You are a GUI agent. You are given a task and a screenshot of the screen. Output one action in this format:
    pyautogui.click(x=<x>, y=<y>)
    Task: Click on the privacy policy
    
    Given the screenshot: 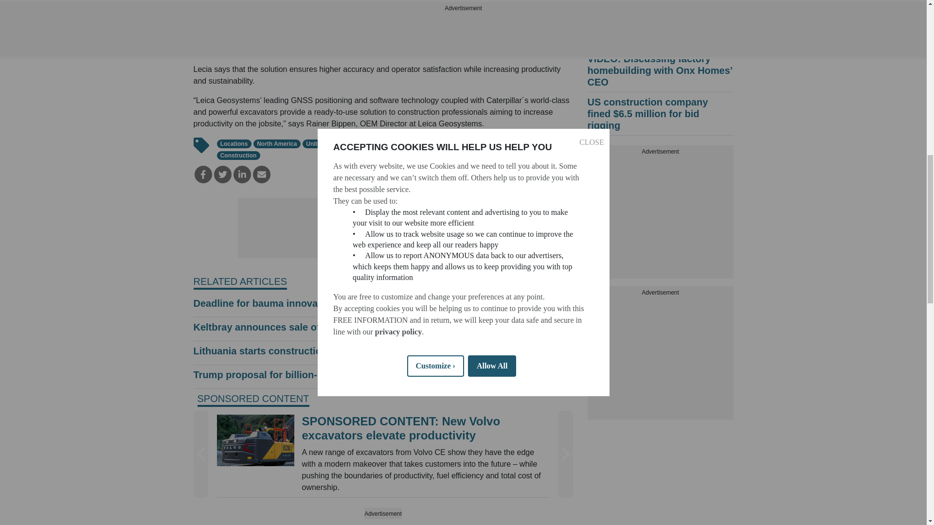 What is the action you would take?
    pyautogui.click(x=397, y=25)
    